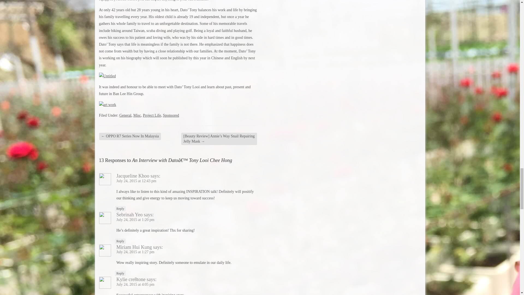 This screenshot has height=295, width=524. Describe the element at coordinates (125, 115) in the screenshot. I see `General` at that location.